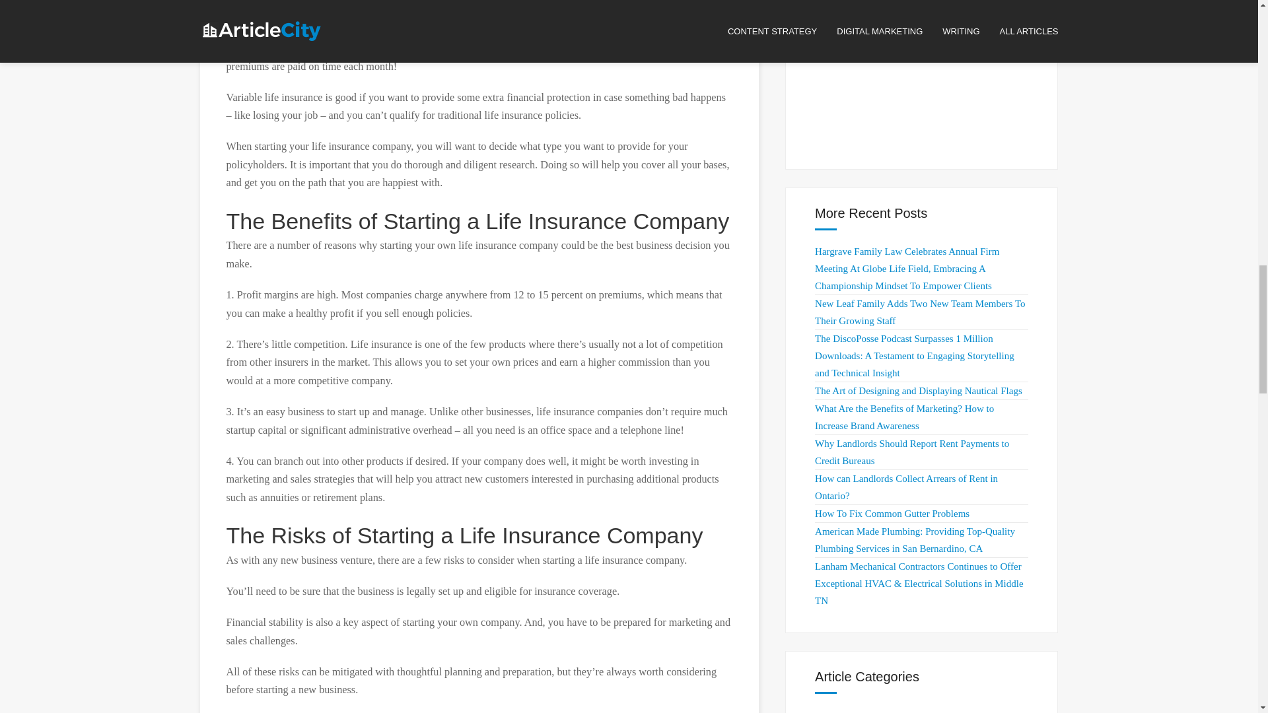 This screenshot has height=713, width=1268. Describe the element at coordinates (892, 514) in the screenshot. I see `How To Fix Common Gutter Problems` at that location.